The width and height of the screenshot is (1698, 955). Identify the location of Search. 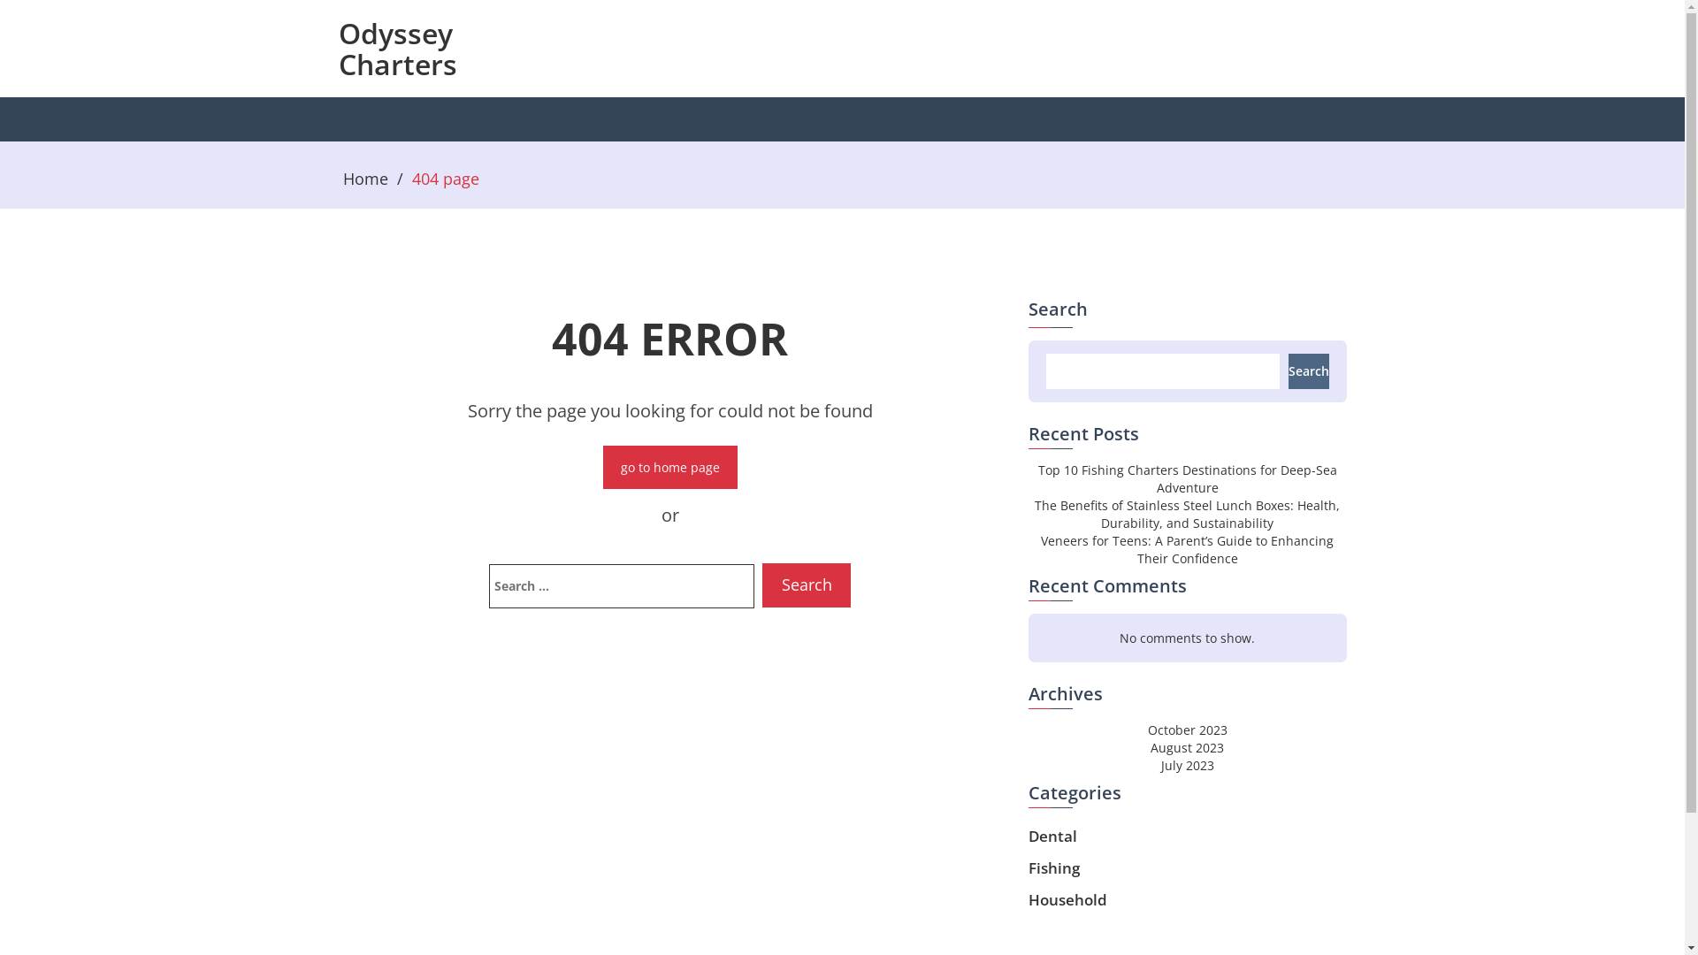
(807, 585).